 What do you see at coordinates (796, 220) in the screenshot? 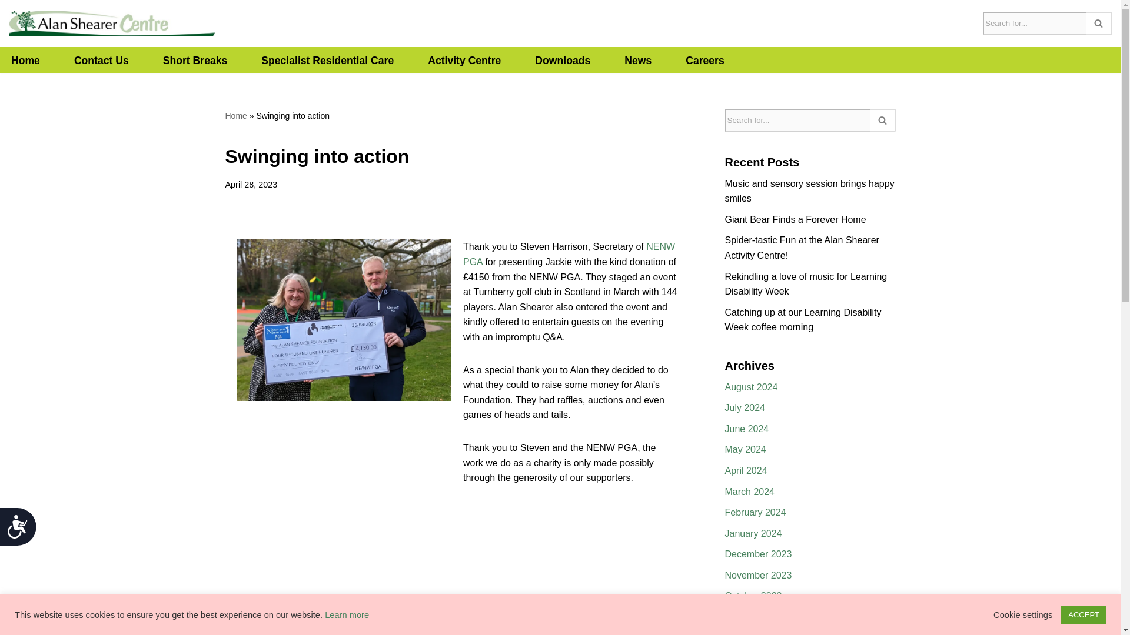
I see `Giant Bear Finds a Forever Home` at bounding box center [796, 220].